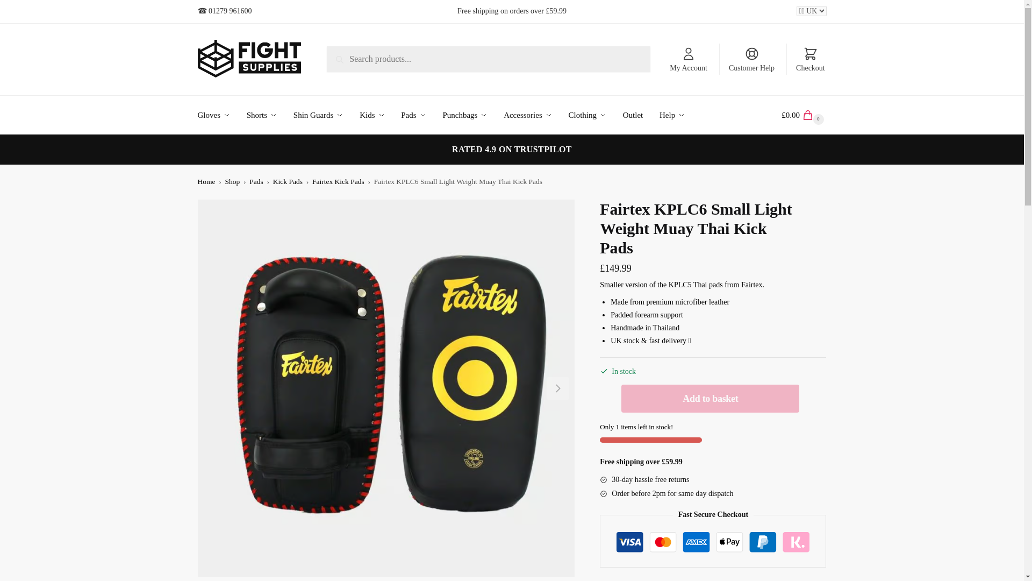 This screenshot has height=581, width=1032. Describe the element at coordinates (320, 115) in the screenshot. I see `Shin Guards` at that location.